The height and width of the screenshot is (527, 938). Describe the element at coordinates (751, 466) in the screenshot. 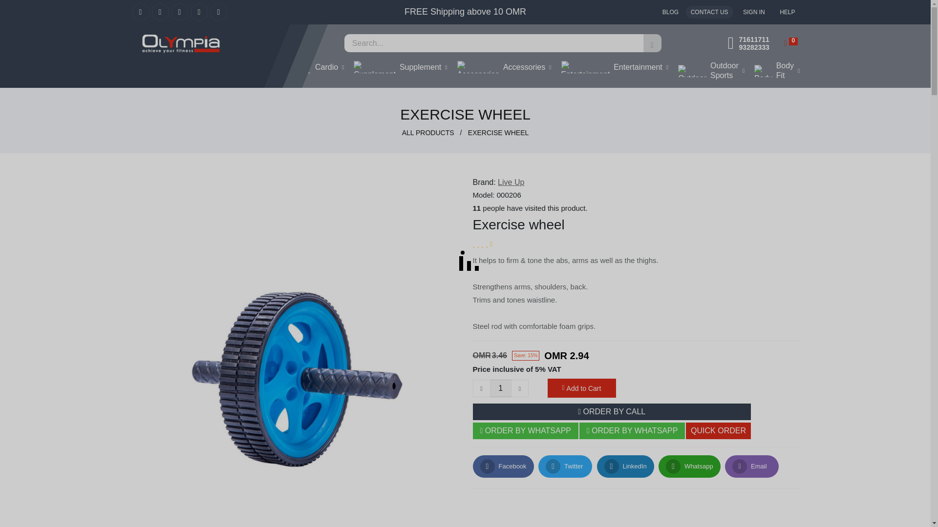

I see `Email Share Button` at that location.